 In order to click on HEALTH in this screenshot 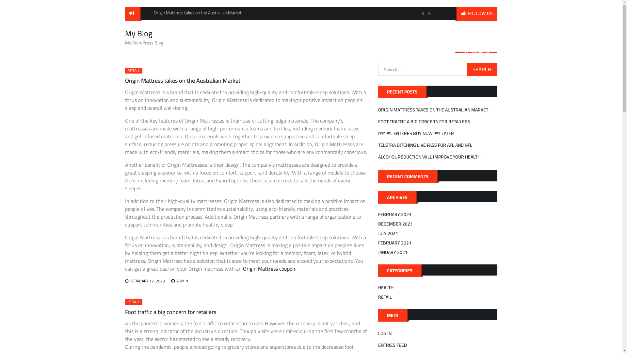, I will do `click(386, 288)`.